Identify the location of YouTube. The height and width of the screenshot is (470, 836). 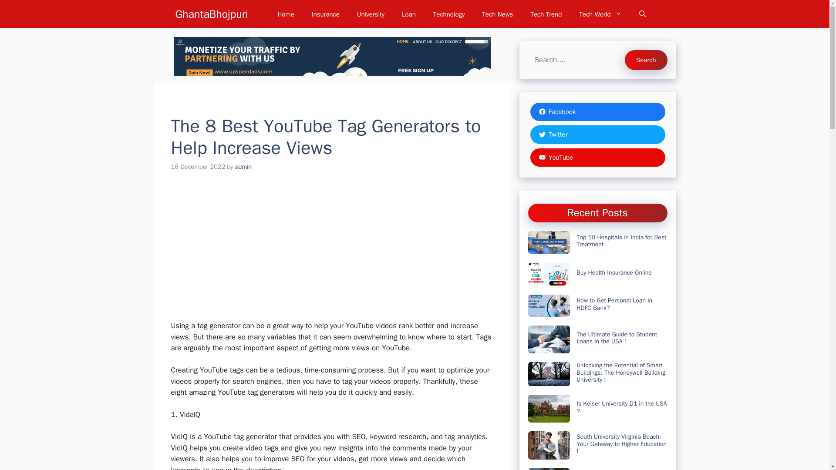
(597, 158).